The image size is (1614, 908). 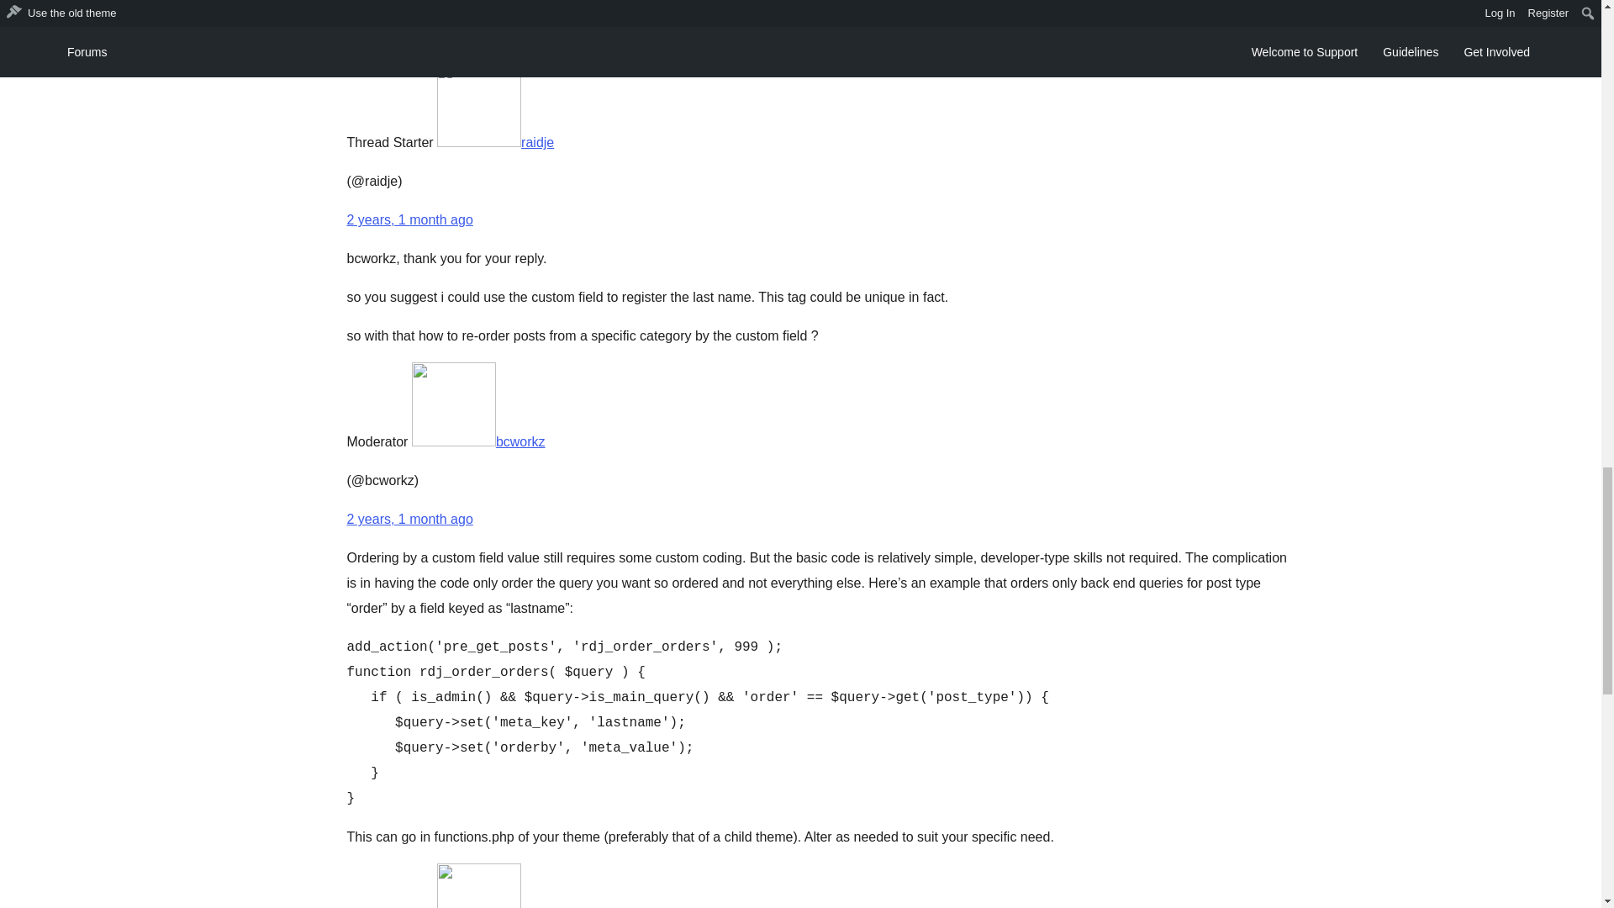 What do you see at coordinates (409, 219) in the screenshot?
I see `July 1, 2022 at 8:03 am` at bounding box center [409, 219].